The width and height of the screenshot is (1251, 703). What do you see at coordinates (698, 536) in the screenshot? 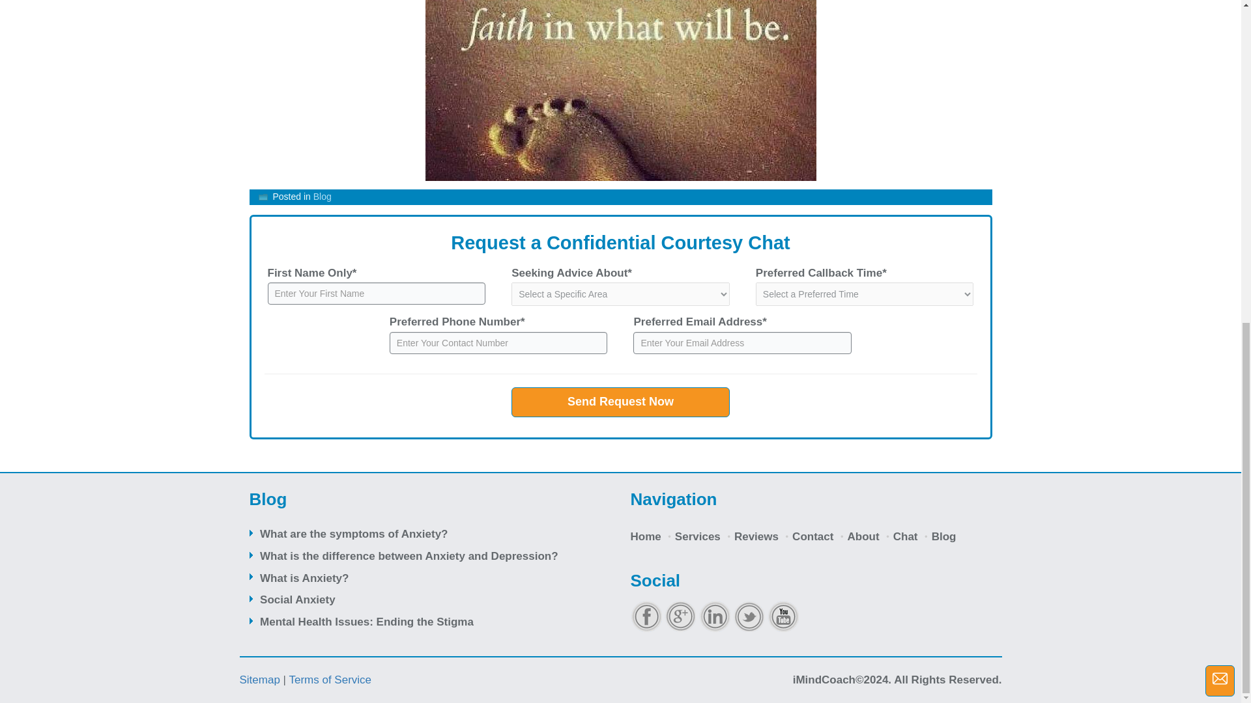
I see `Services` at bounding box center [698, 536].